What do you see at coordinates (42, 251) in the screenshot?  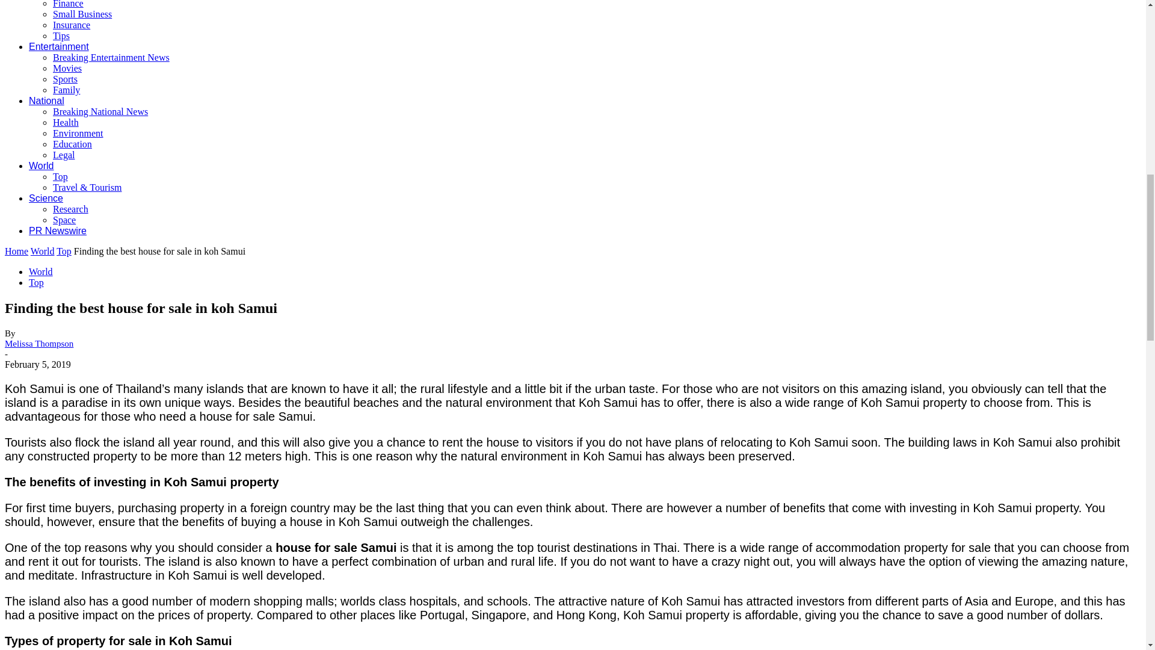 I see `View all posts in World` at bounding box center [42, 251].